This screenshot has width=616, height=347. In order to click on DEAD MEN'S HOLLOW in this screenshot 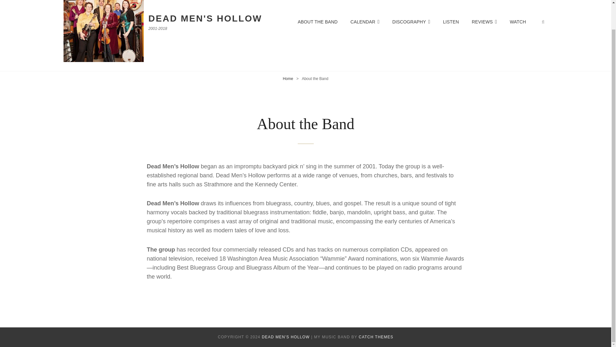, I will do `click(205, 19)`.